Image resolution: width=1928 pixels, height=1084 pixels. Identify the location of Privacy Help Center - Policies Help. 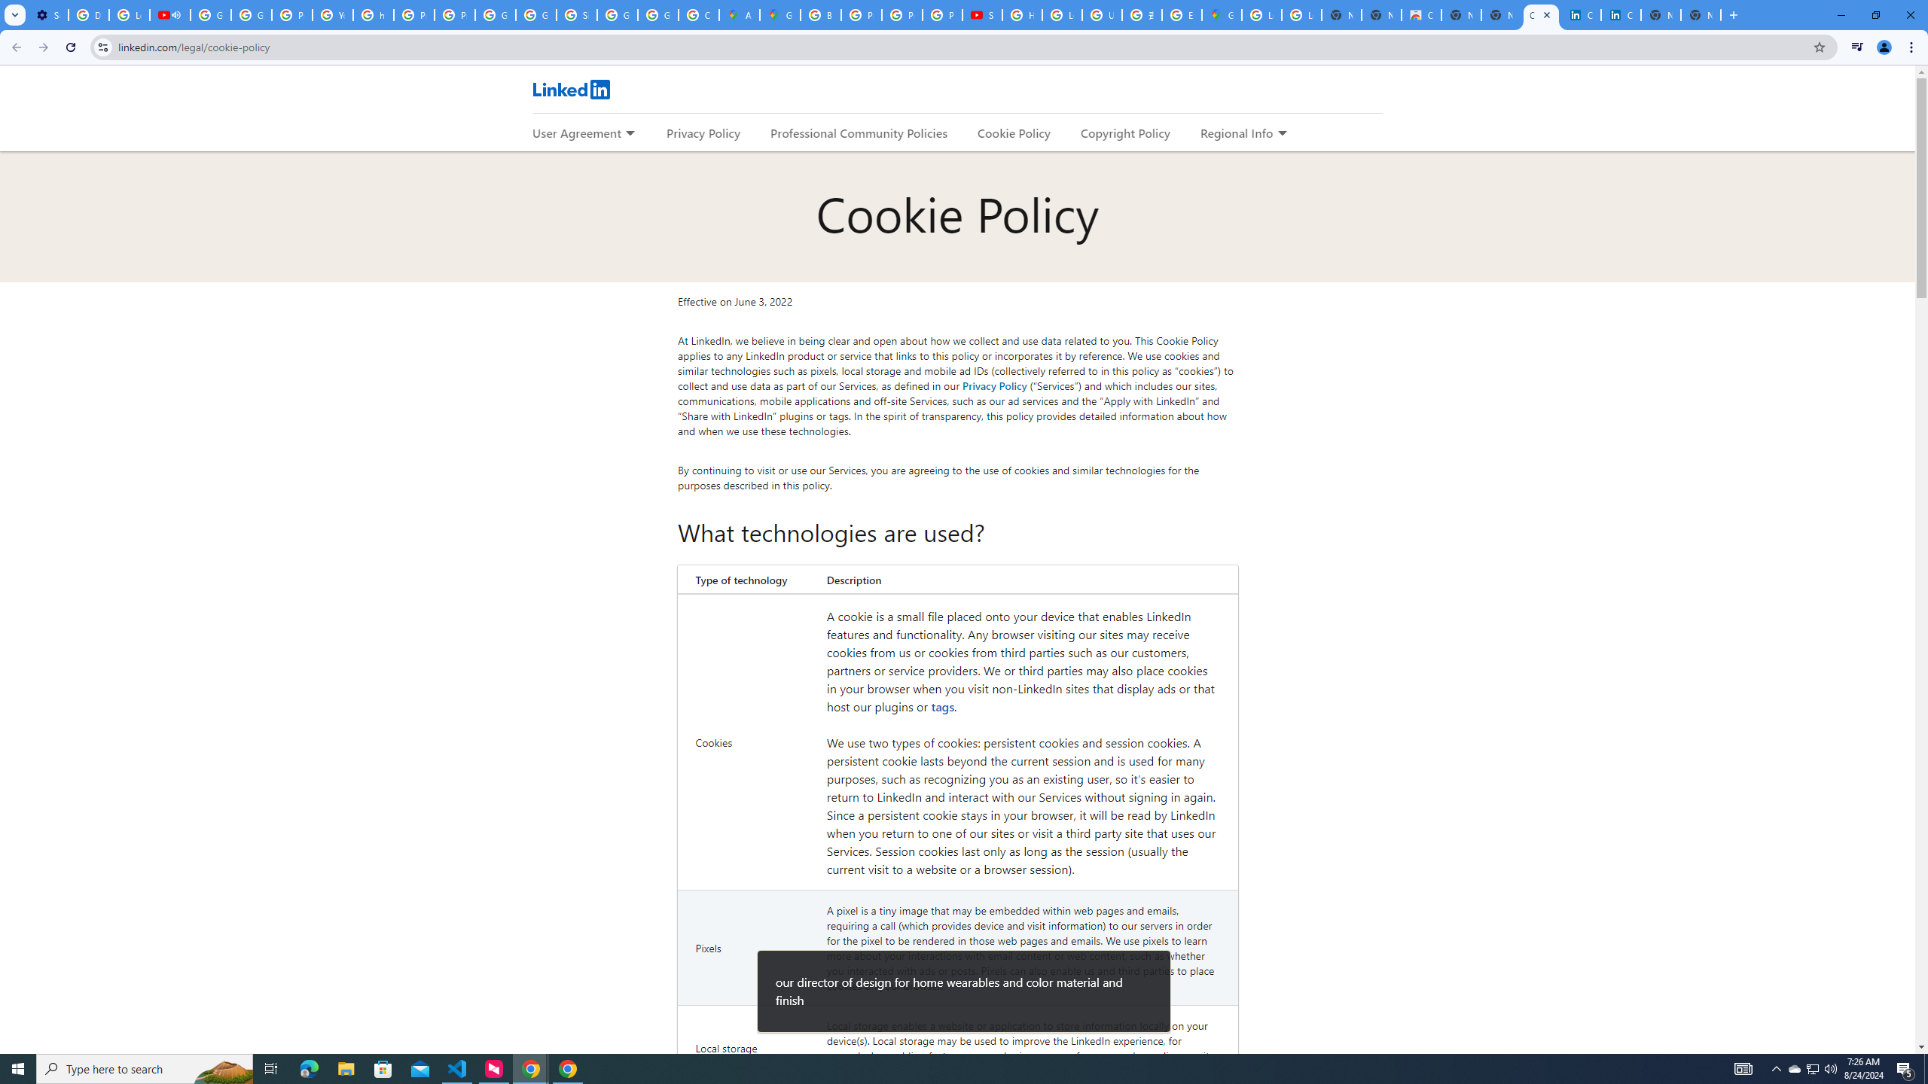
(902, 15).